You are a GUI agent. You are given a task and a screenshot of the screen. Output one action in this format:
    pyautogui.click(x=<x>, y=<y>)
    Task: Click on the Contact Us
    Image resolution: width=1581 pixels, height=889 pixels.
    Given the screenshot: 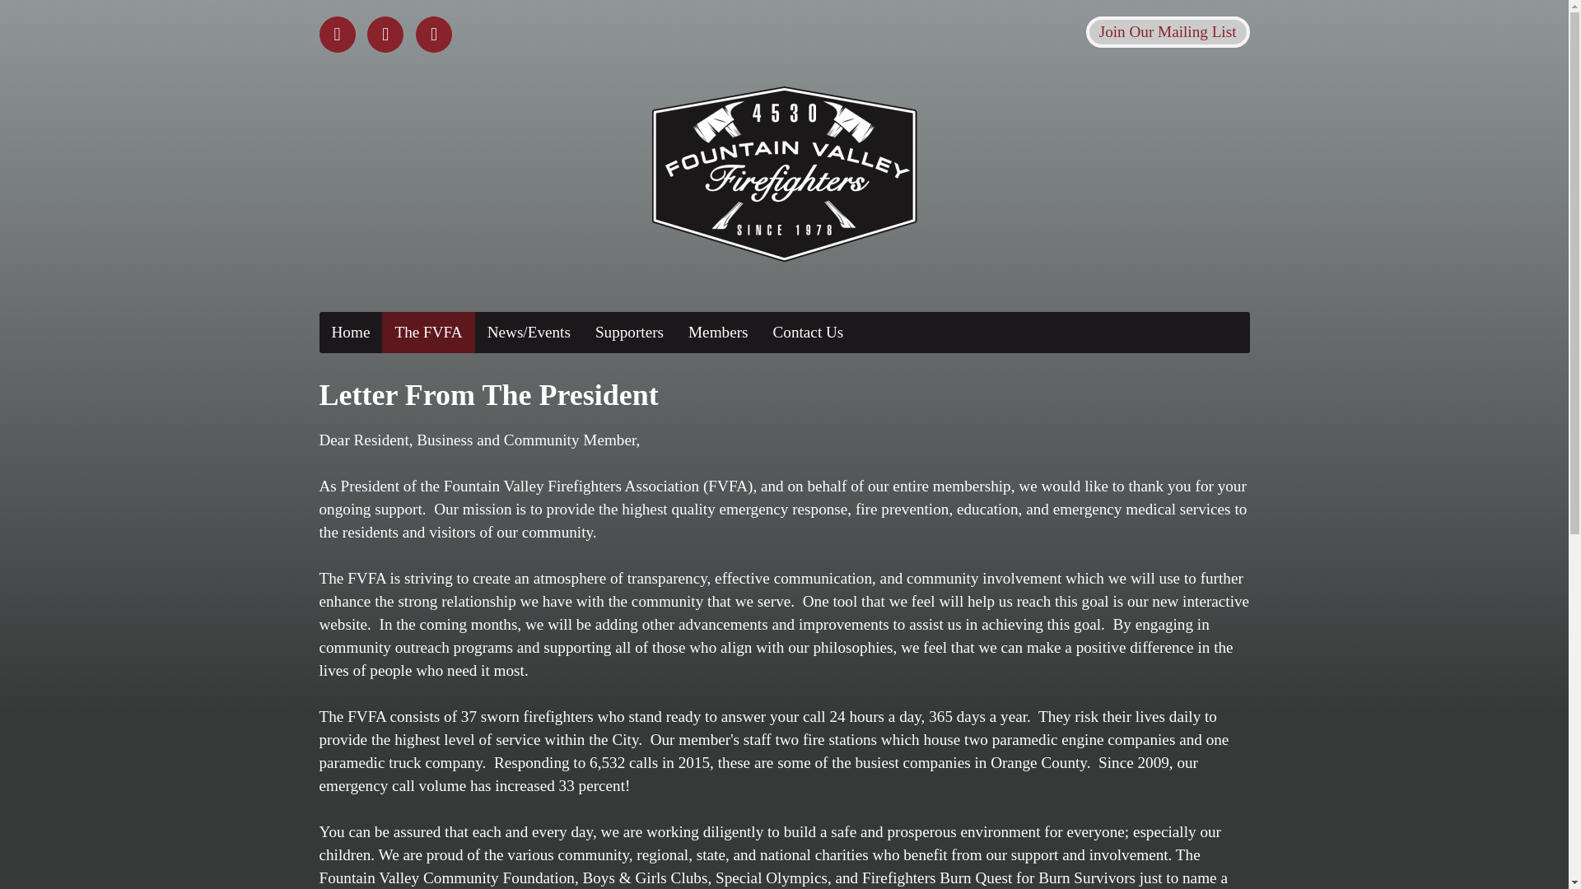 What is the action you would take?
    pyautogui.click(x=809, y=333)
    